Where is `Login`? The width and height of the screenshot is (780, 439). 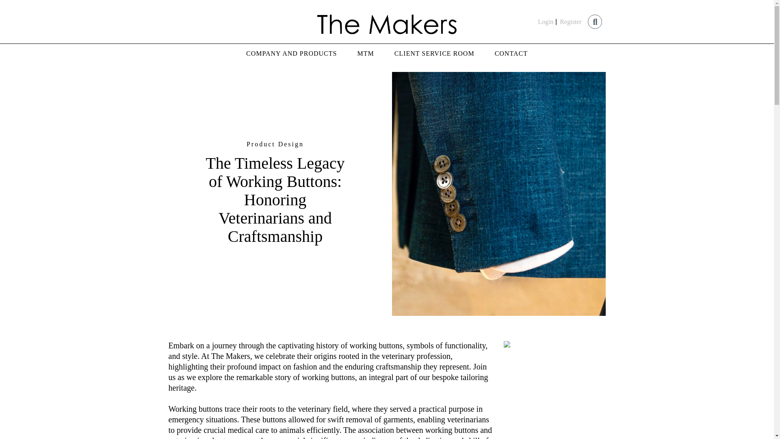
Login is located at coordinates (545, 21).